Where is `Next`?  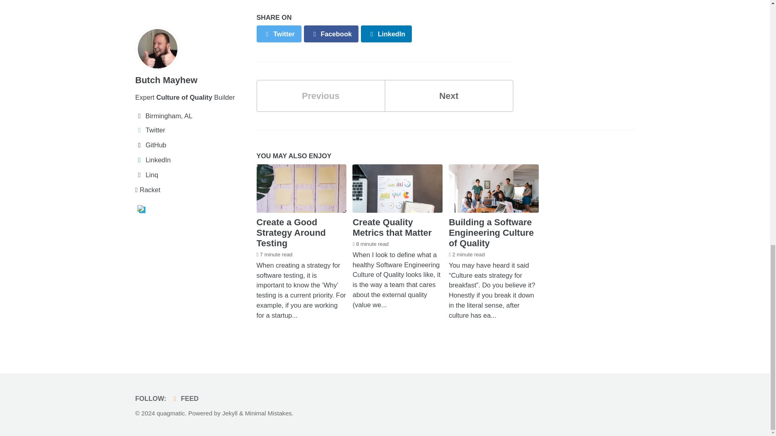
Next is located at coordinates (449, 95).